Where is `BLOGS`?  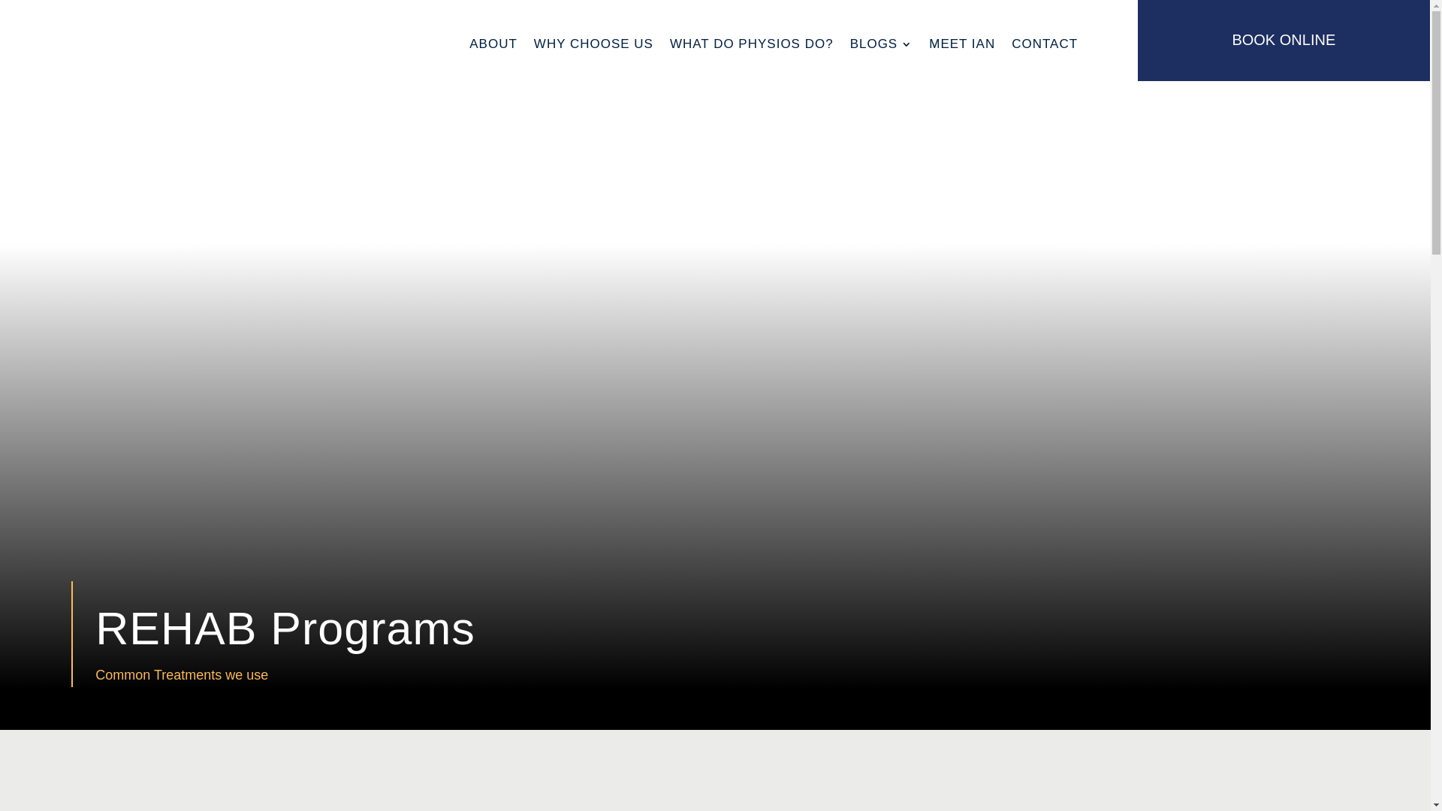
BLOGS is located at coordinates (882, 44).